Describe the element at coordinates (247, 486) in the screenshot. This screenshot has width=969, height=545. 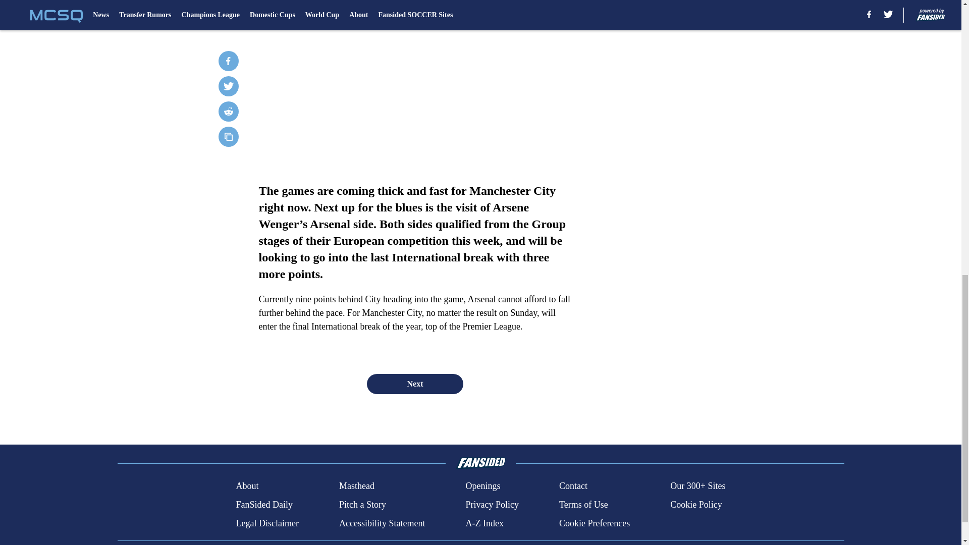
I see `About` at that location.